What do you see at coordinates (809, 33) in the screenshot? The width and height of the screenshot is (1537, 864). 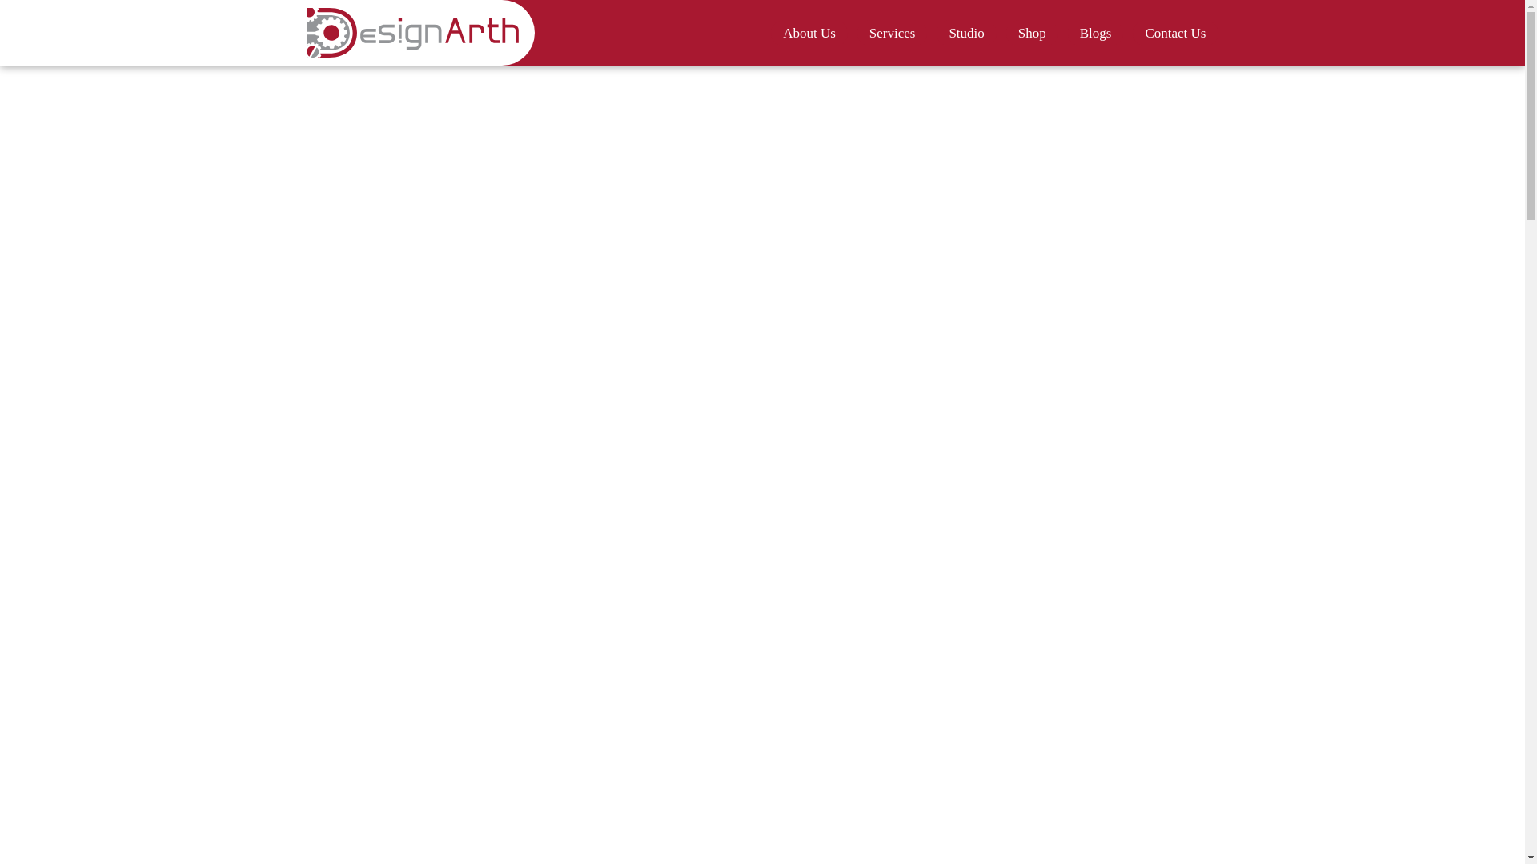 I see `About Us` at bounding box center [809, 33].